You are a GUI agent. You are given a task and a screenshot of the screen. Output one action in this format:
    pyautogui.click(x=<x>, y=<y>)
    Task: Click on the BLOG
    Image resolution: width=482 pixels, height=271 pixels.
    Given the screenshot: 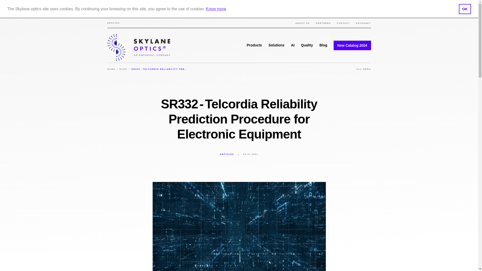 What is the action you would take?
    pyautogui.click(x=123, y=69)
    